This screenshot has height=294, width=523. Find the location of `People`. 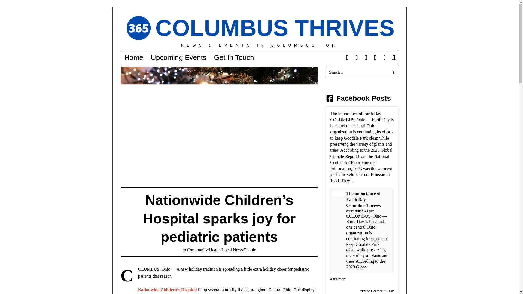

People is located at coordinates (250, 250).